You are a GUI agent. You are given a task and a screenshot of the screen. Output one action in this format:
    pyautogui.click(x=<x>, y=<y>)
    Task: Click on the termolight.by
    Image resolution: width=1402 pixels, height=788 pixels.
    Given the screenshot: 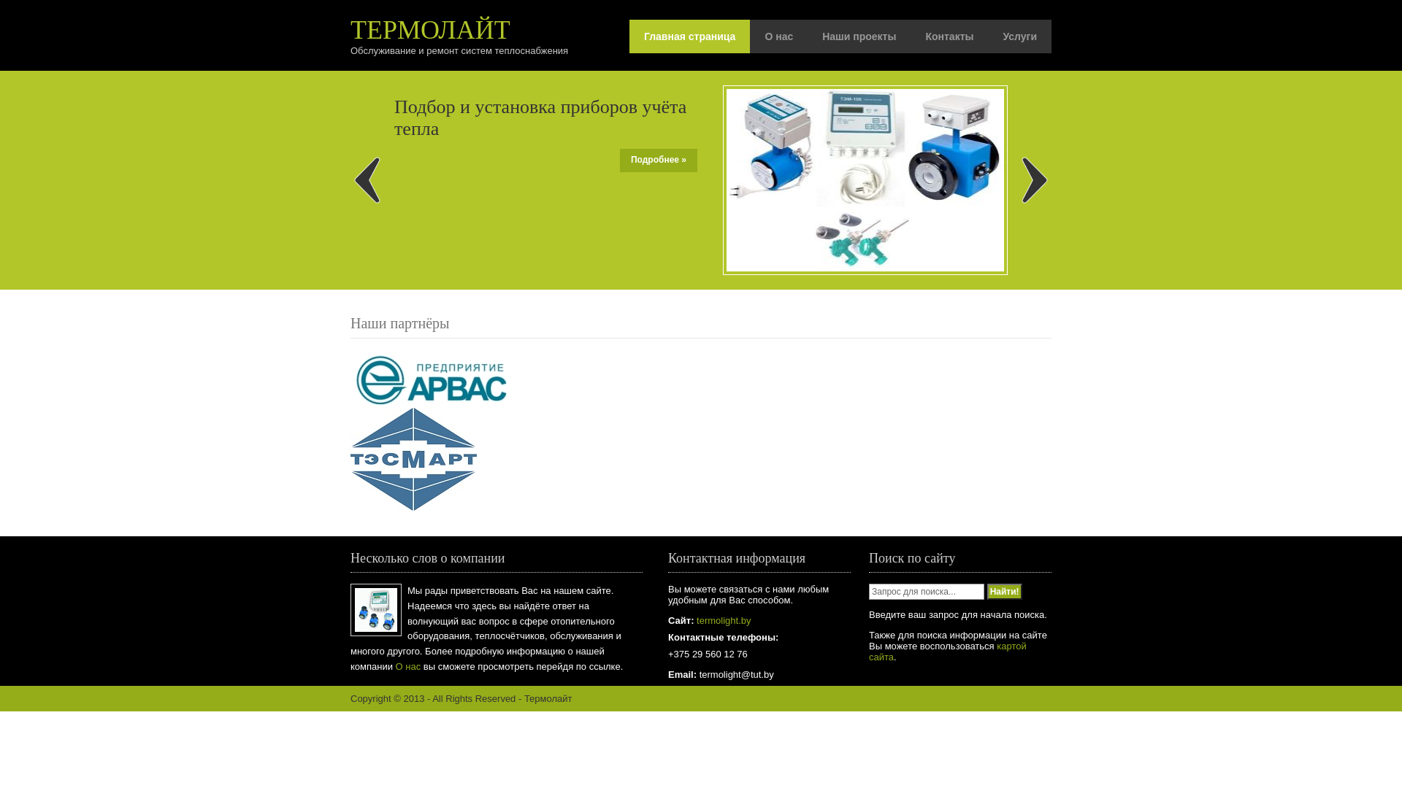 What is the action you would take?
    pyautogui.click(x=722, y=620)
    